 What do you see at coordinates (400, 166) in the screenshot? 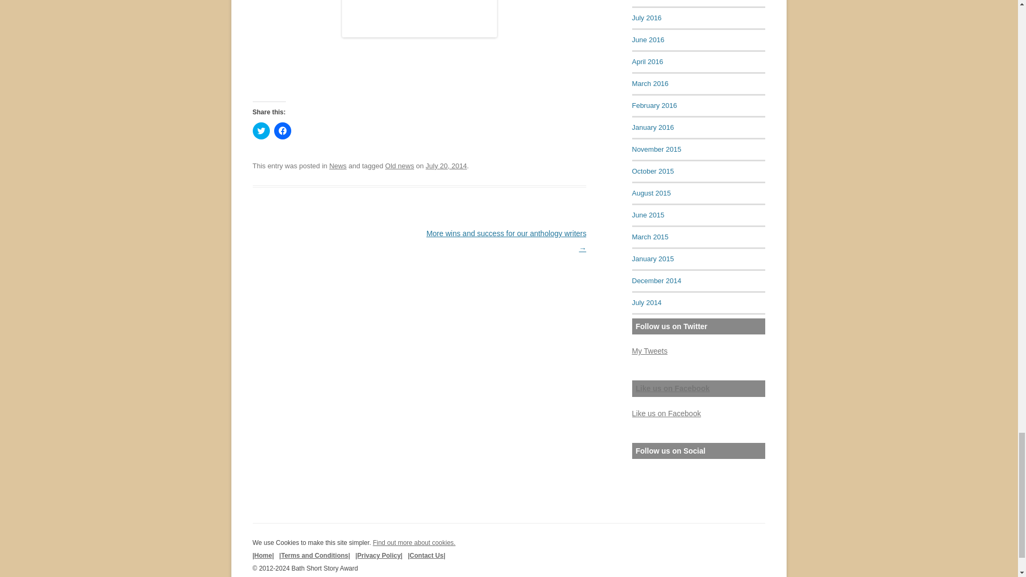
I see `Old news` at bounding box center [400, 166].